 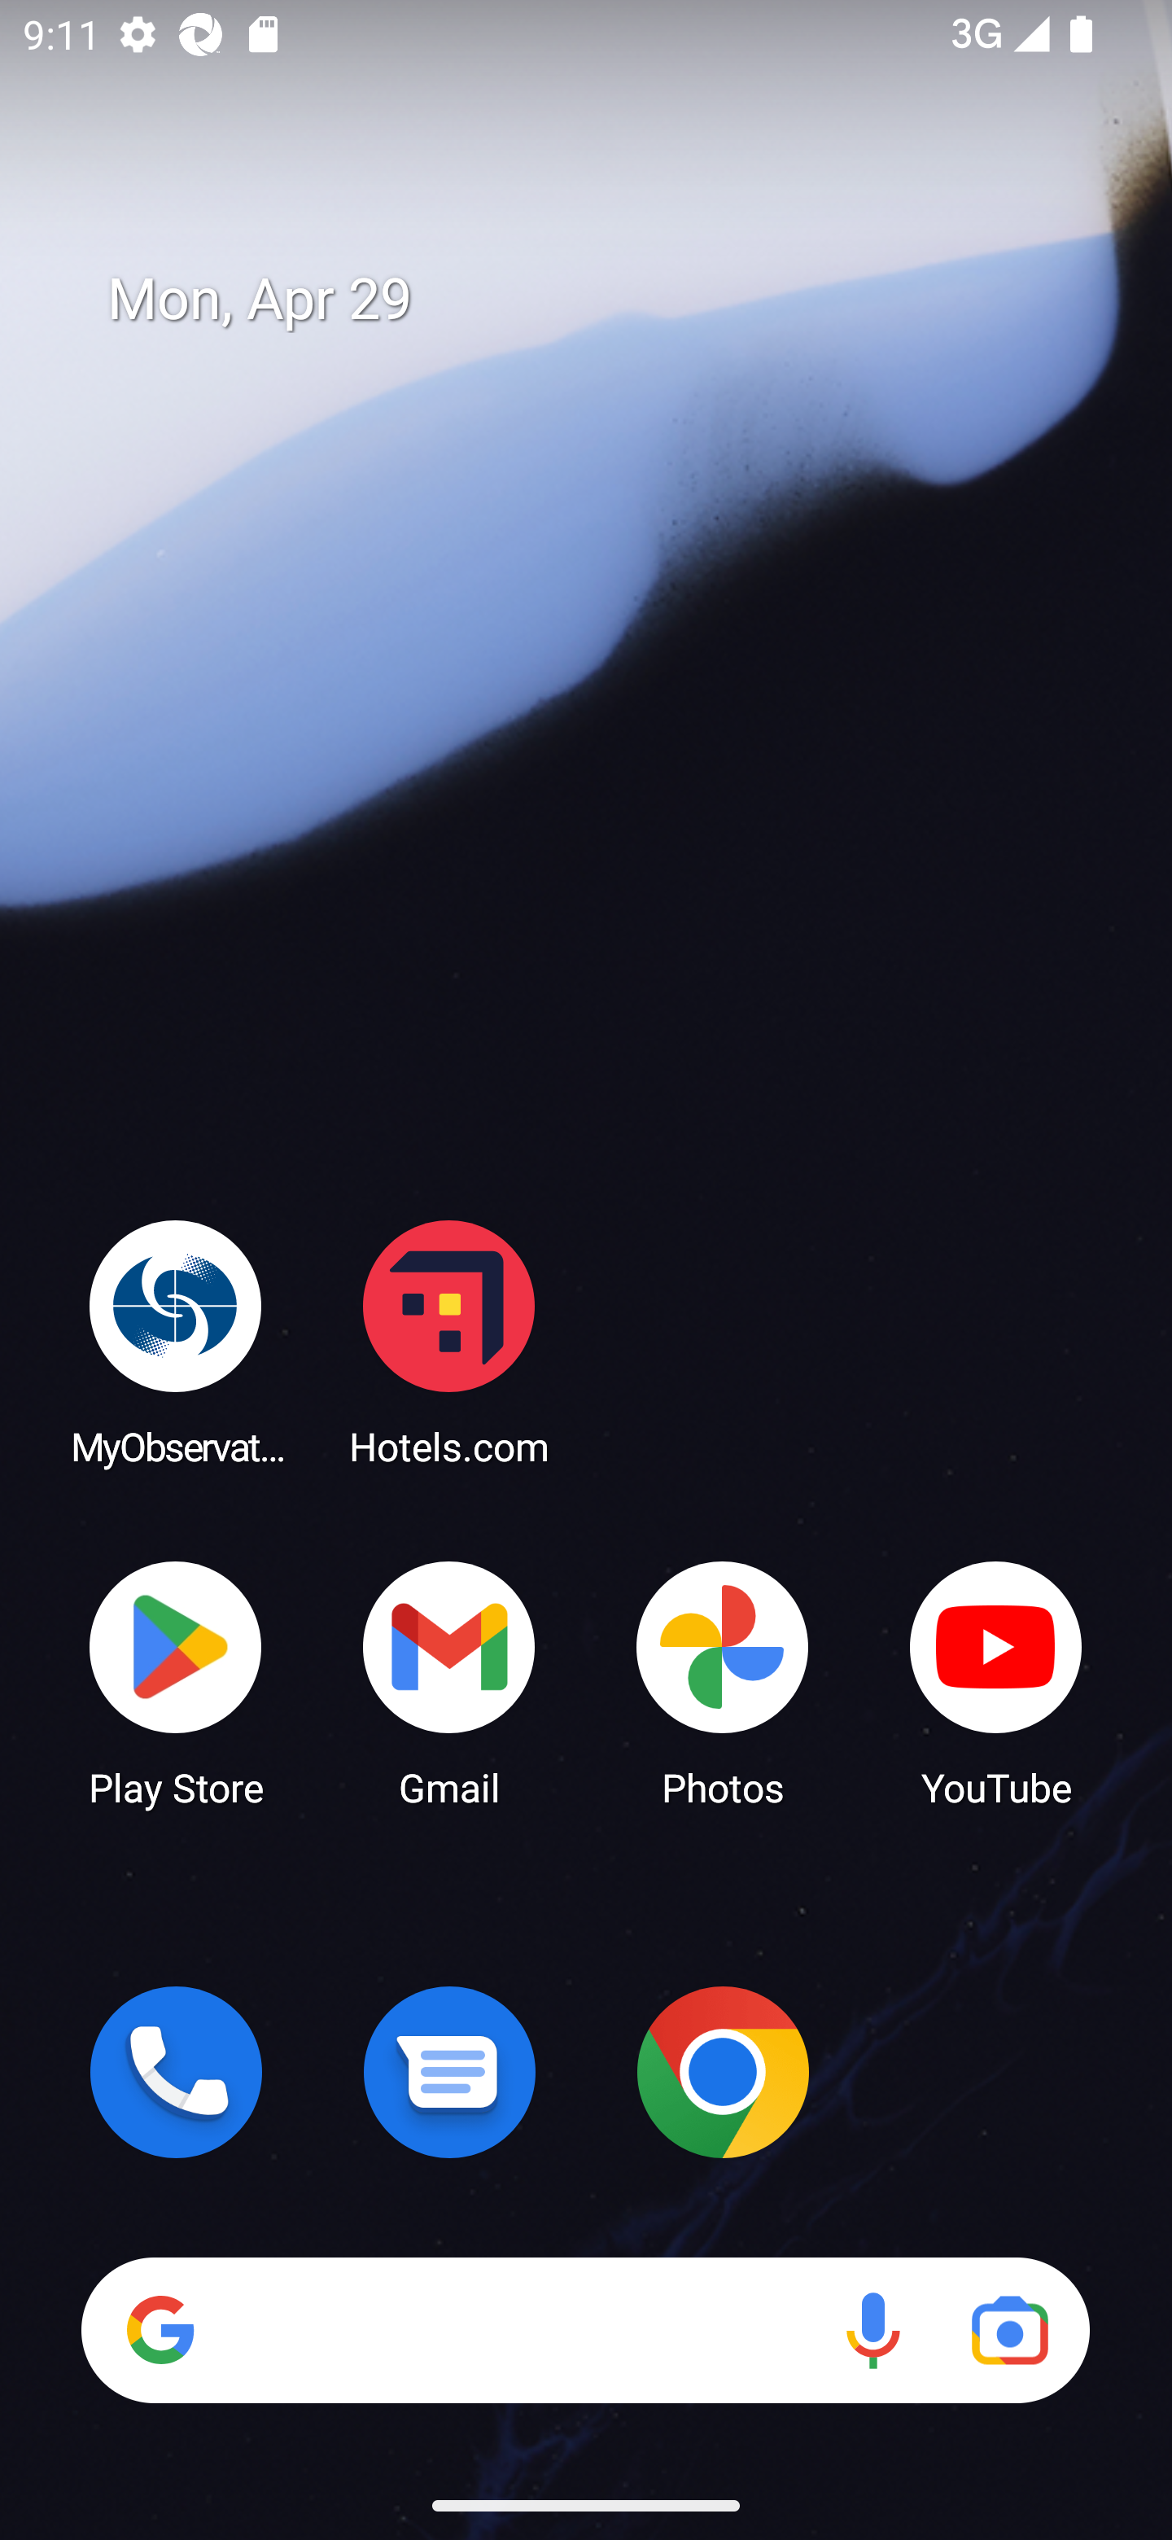 What do you see at coordinates (176, 1682) in the screenshot?
I see `Play Store` at bounding box center [176, 1682].